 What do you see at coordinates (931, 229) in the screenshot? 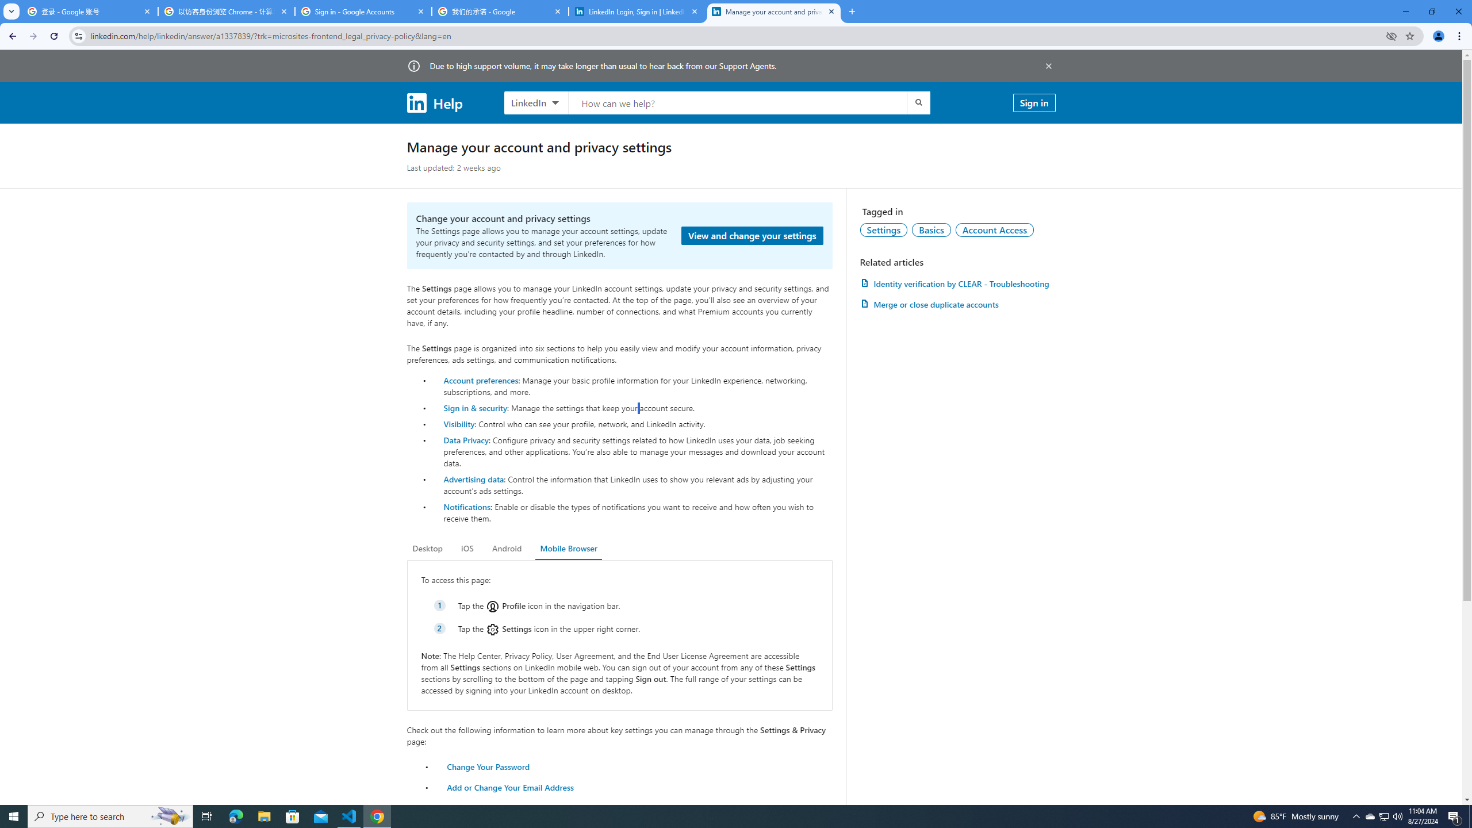
I see `Basics` at bounding box center [931, 229].